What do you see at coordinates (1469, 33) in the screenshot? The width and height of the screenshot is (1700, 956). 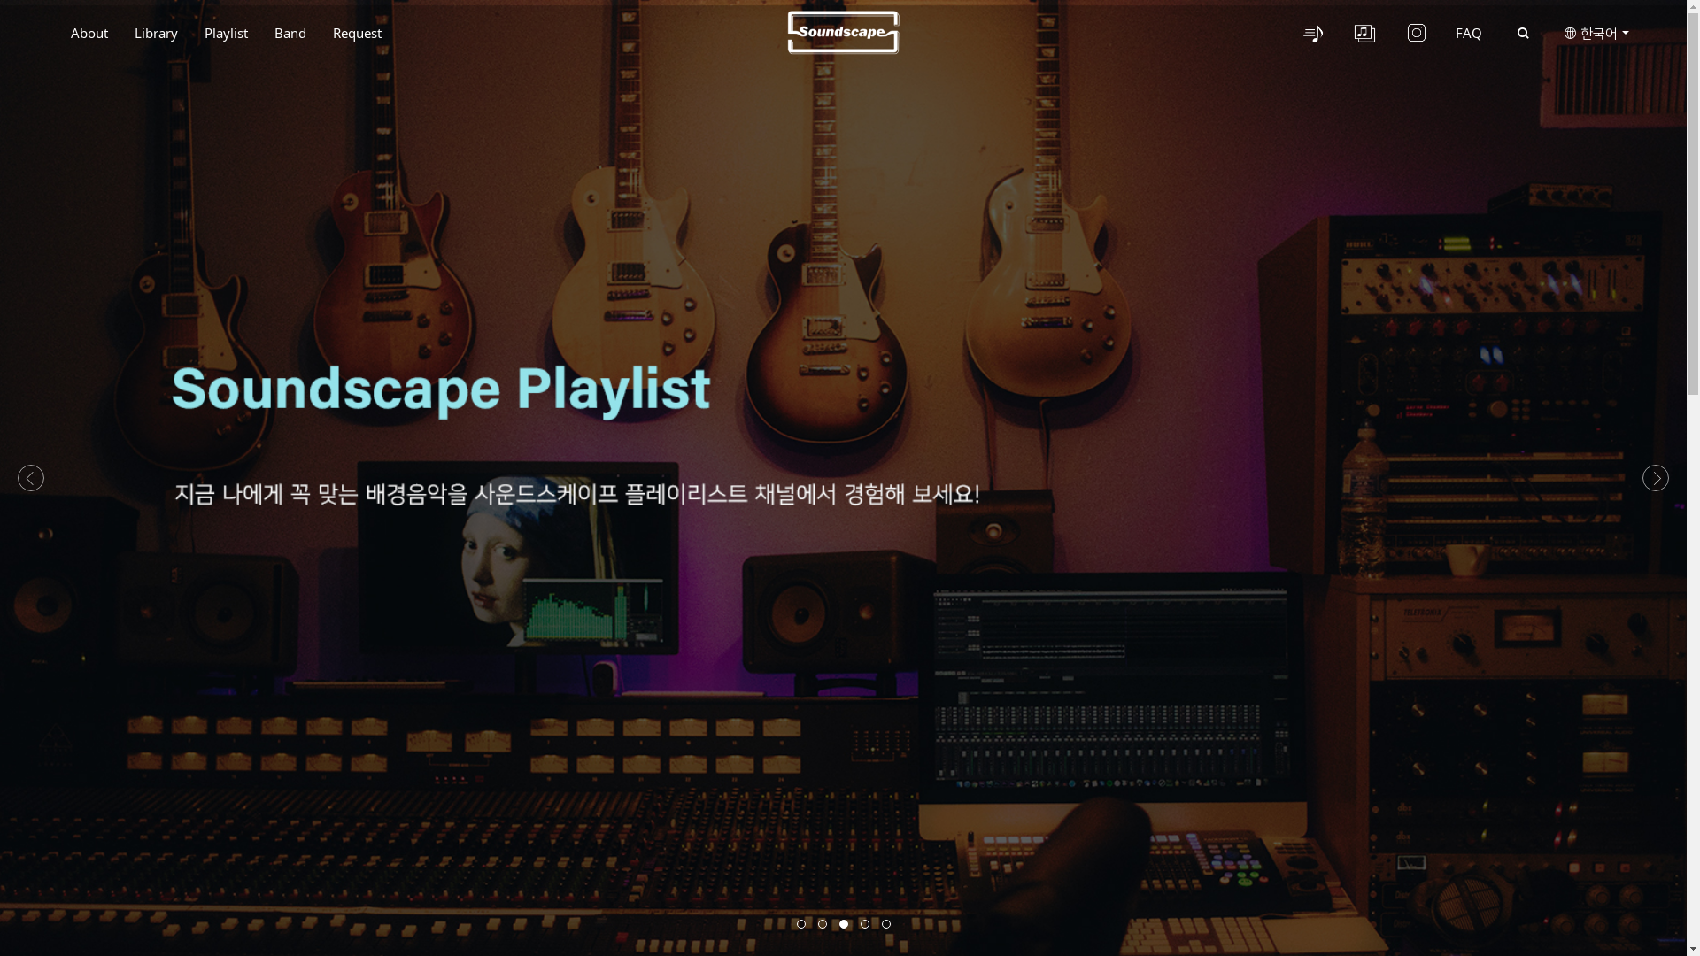 I see `FAQ` at bounding box center [1469, 33].